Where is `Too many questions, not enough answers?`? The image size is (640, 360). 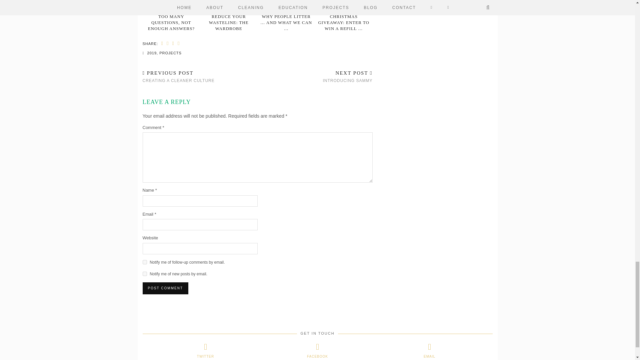 Too many questions, not enough answers? is located at coordinates (171, 22).